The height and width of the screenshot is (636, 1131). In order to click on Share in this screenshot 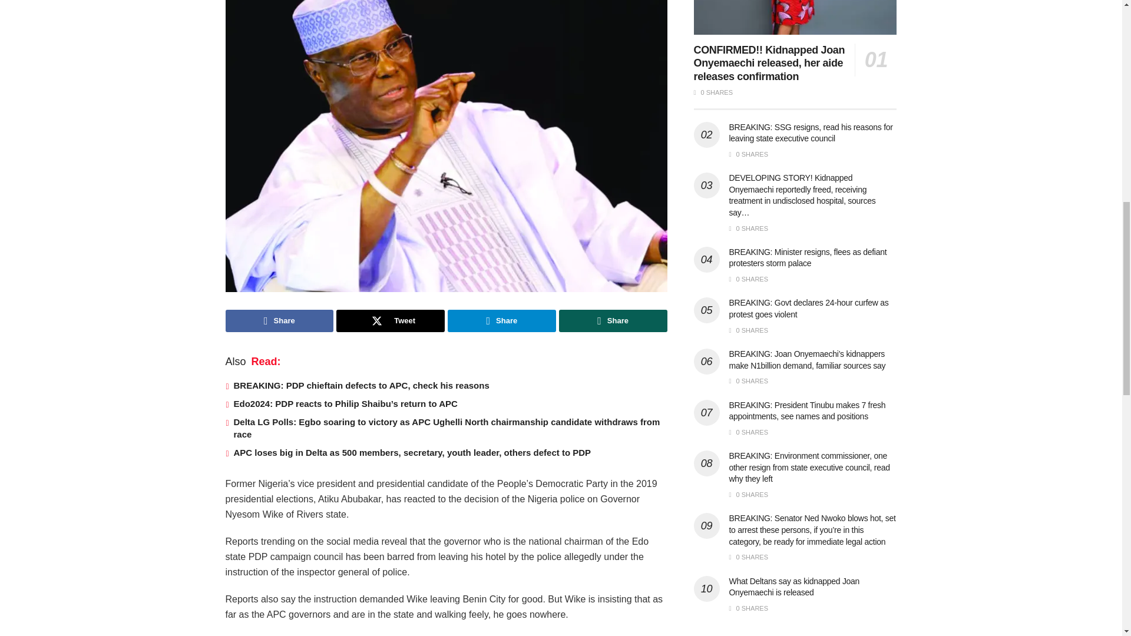, I will do `click(613, 320)`.